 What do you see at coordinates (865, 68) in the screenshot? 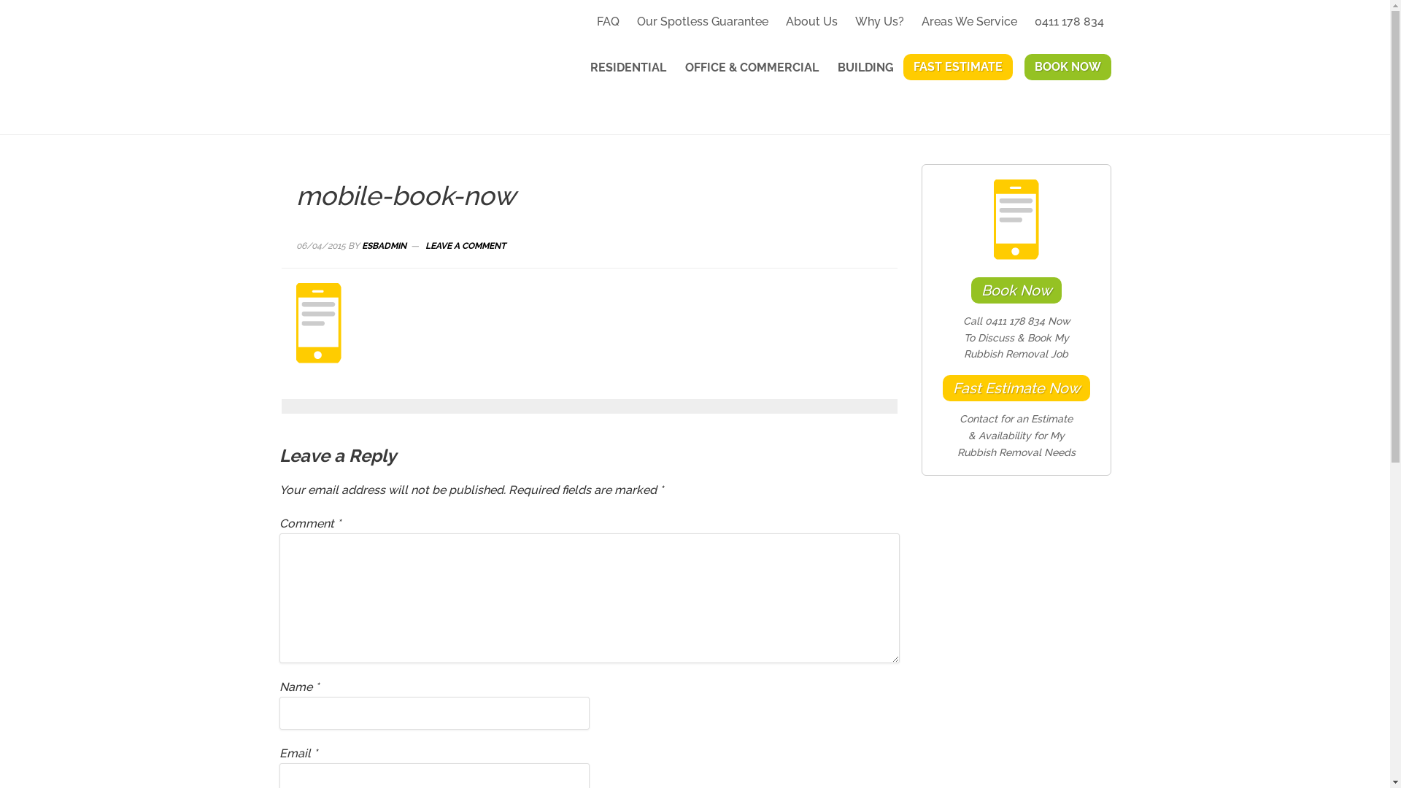
I see `BUILDING` at bounding box center [865, 68].